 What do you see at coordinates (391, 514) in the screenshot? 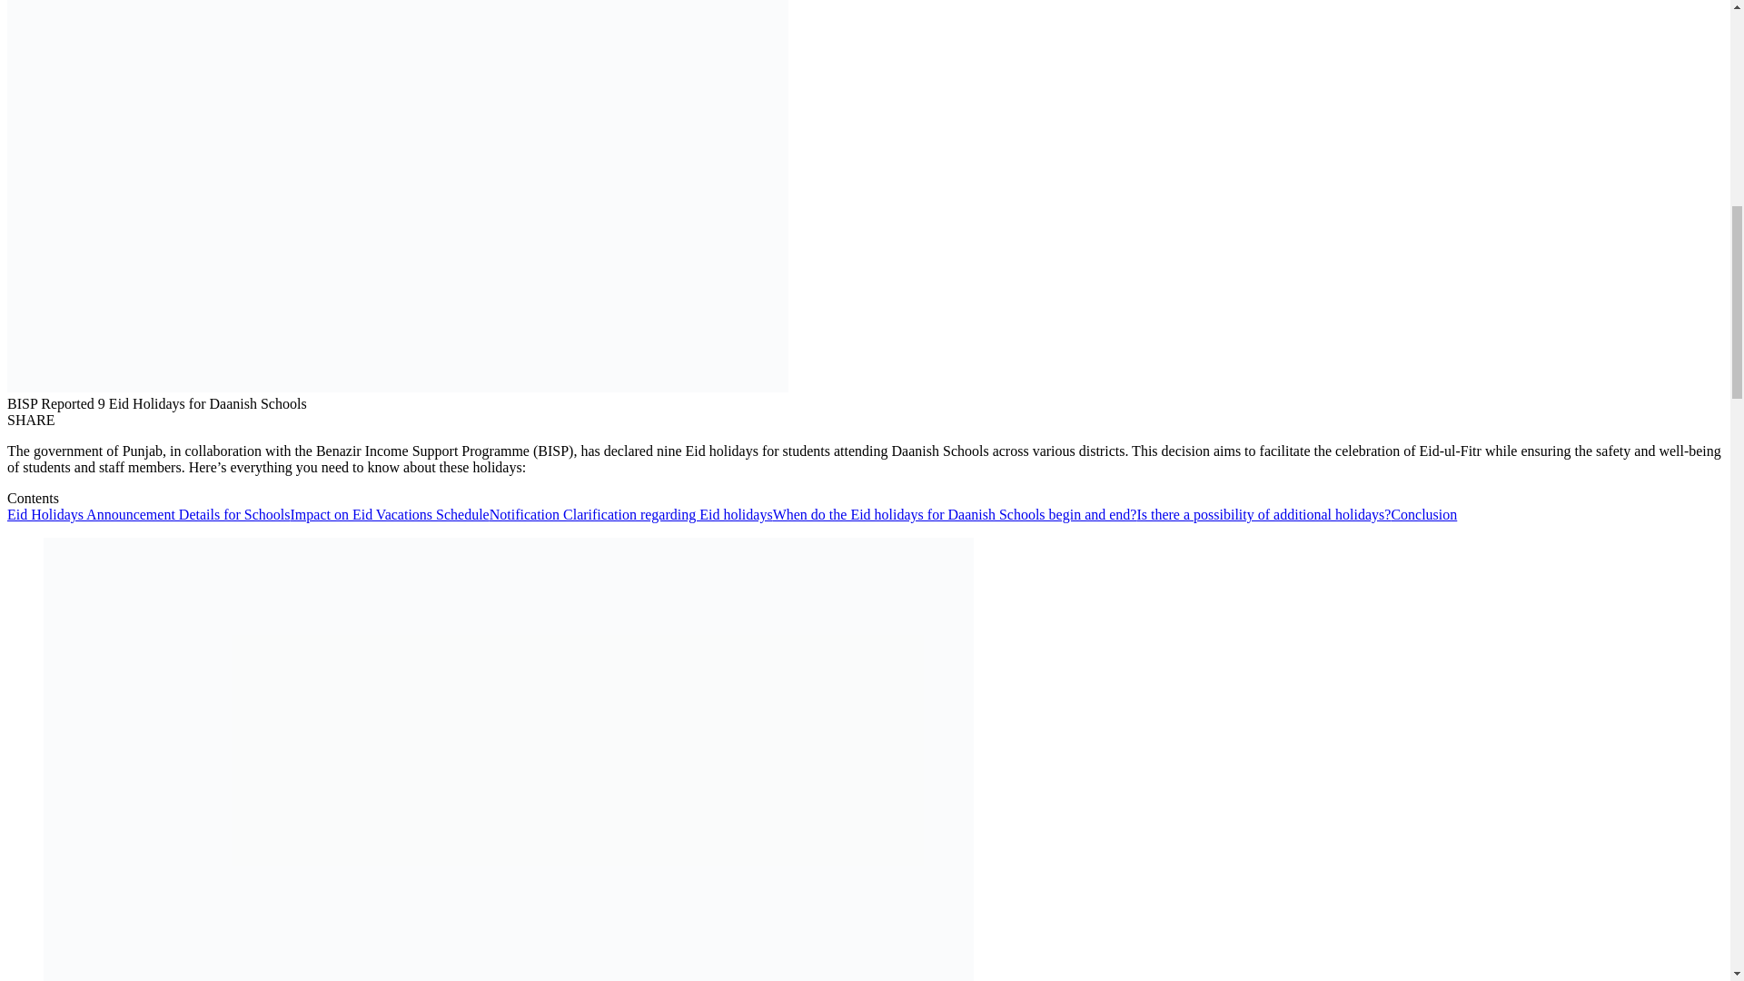
I see `Impact on Eid Vacations Schedule` at bounding box center [391, 514].